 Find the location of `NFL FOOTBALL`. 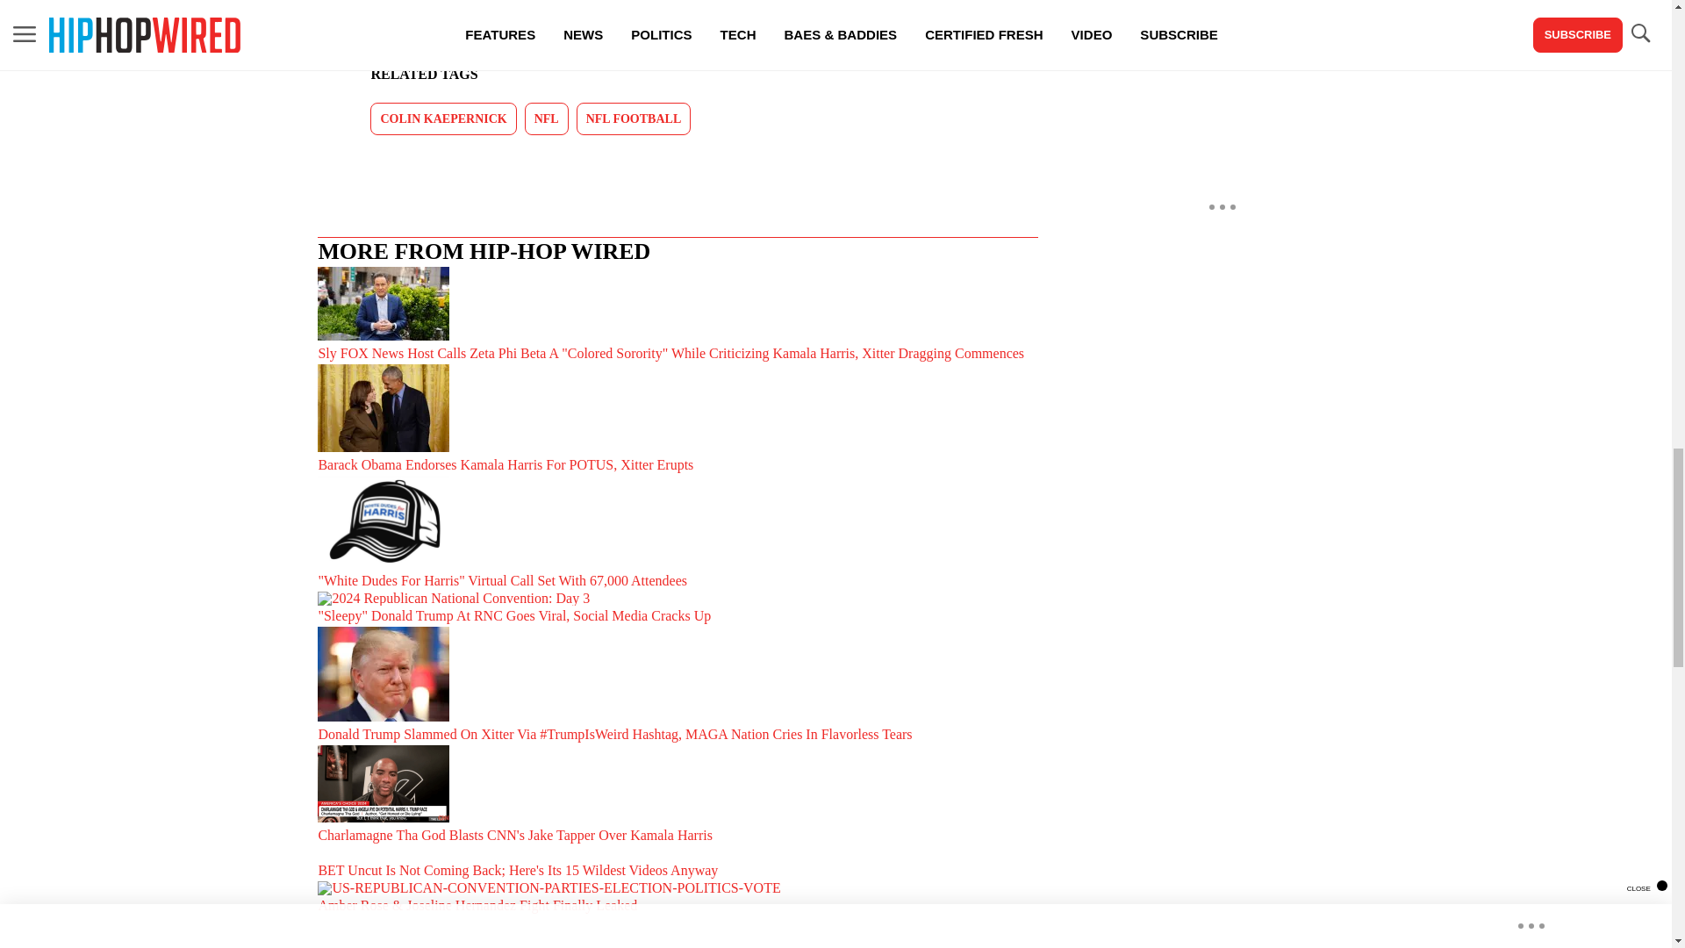

NFL FOOTBALL is located at coordinates (634, 118).